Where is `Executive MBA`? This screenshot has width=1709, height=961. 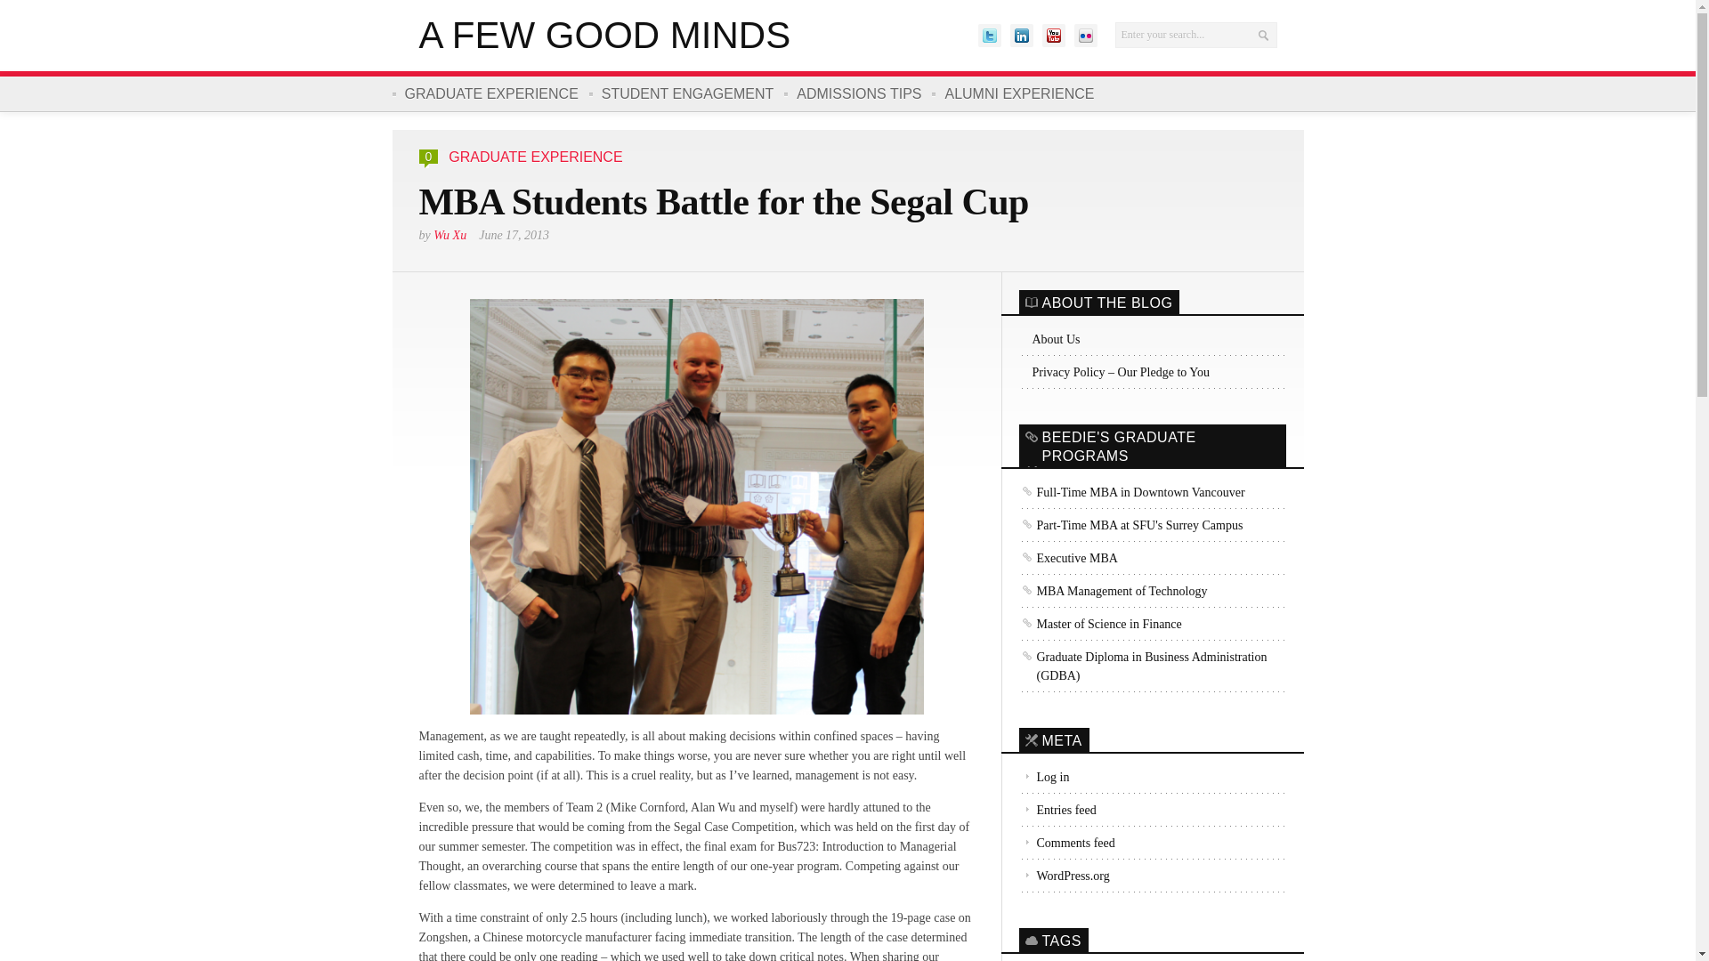
Executive MBA is located at coordinates (1068, 557).